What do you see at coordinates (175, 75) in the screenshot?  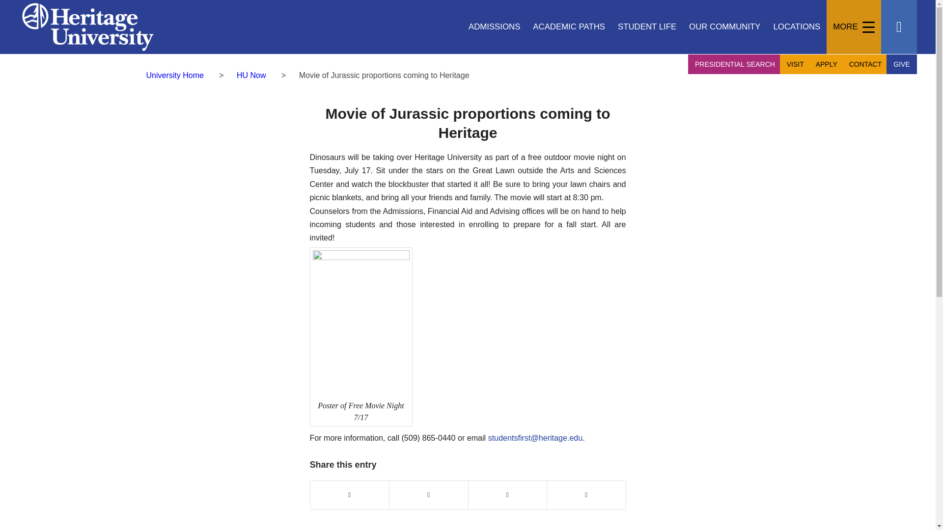 I see `Go to Heritage University.` at bounding box center [175, 75].